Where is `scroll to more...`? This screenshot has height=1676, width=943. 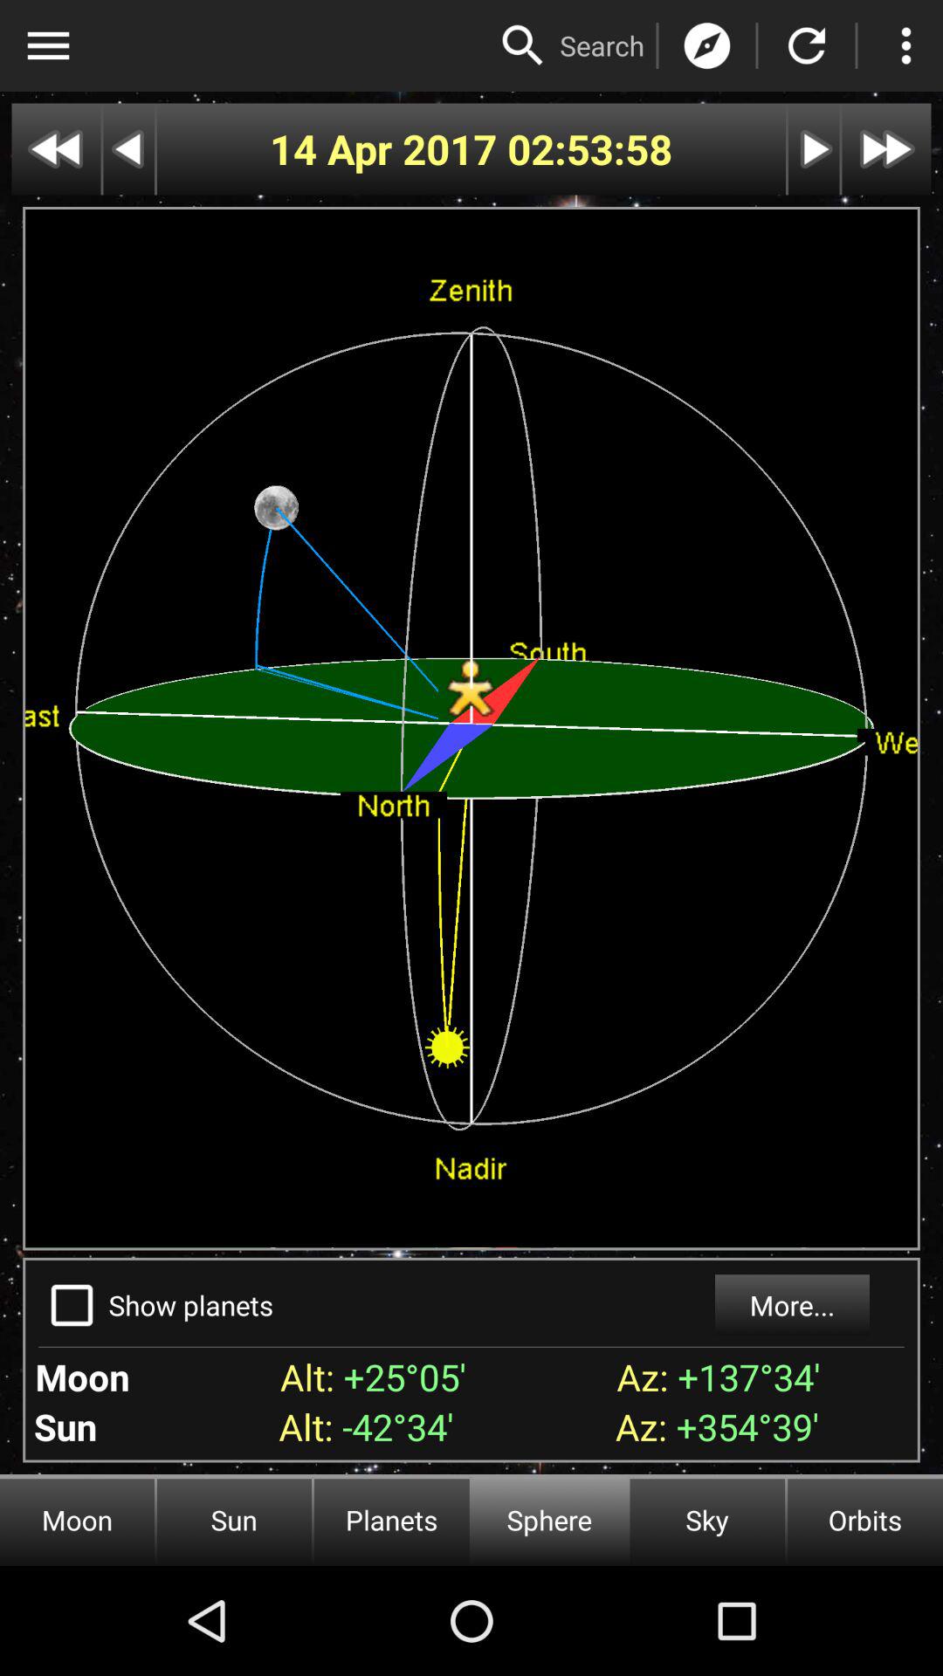 scroll to more... is located at coordinates (791, 1305).